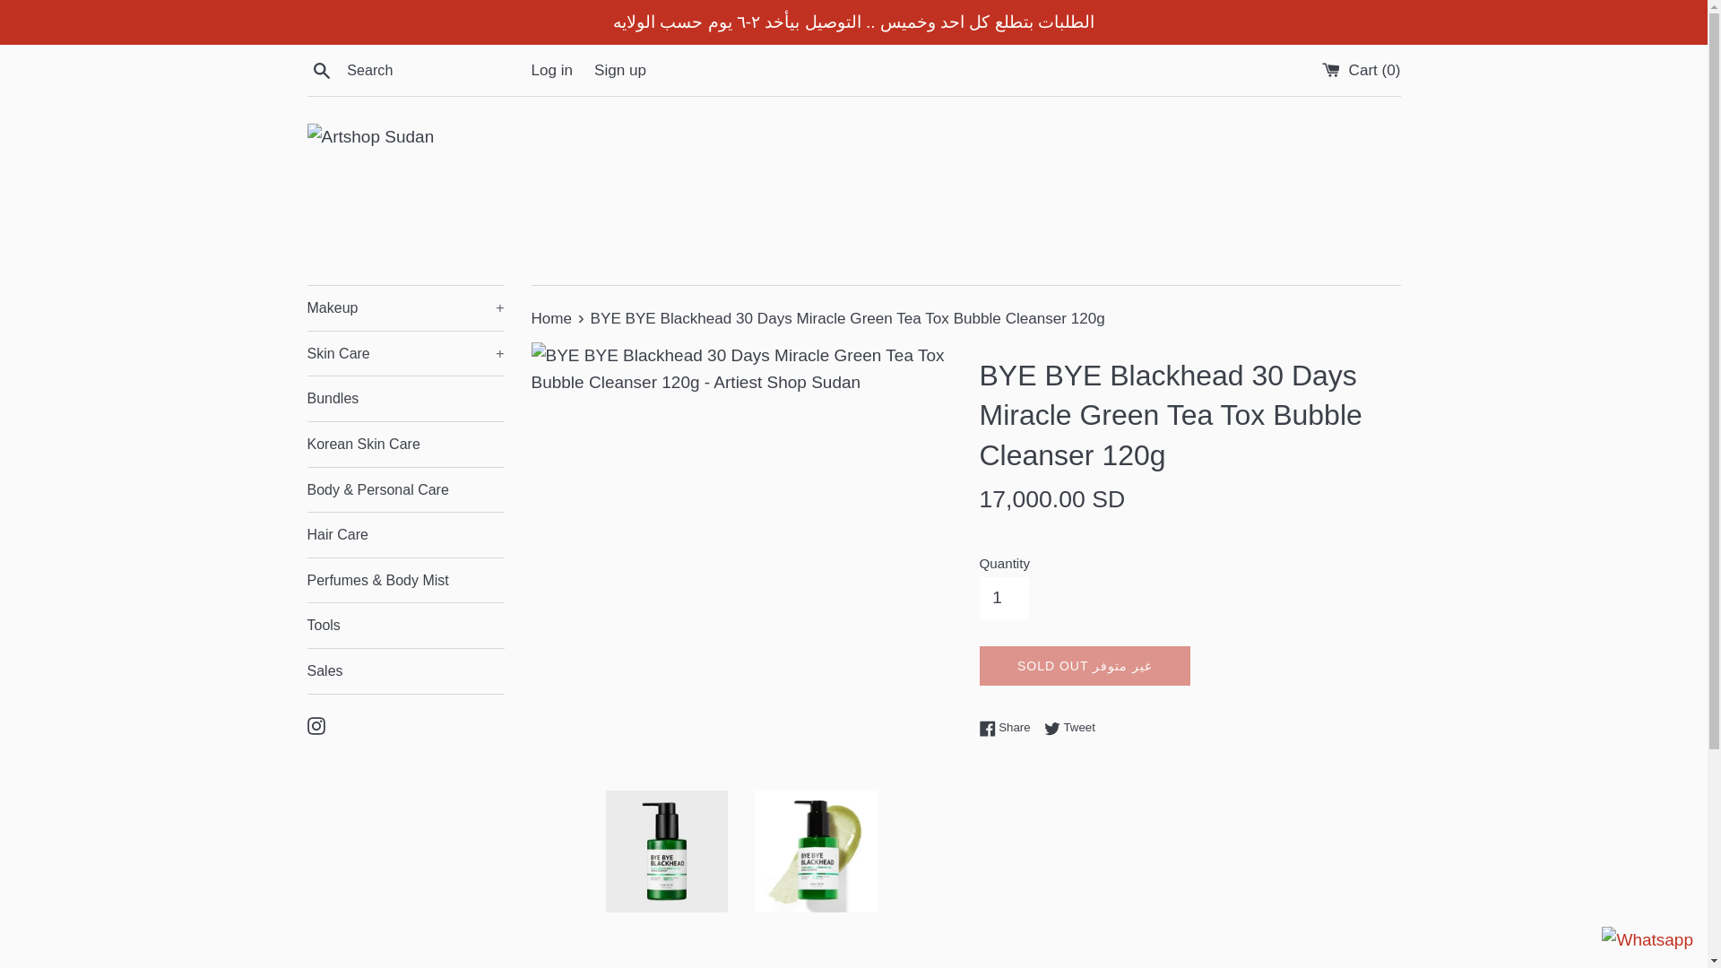 This screenshot has height=968, width=1721. What do you see at coordinates (405, 625) in the screenshot?
I see `Tools` at bounding box center [405, 625].